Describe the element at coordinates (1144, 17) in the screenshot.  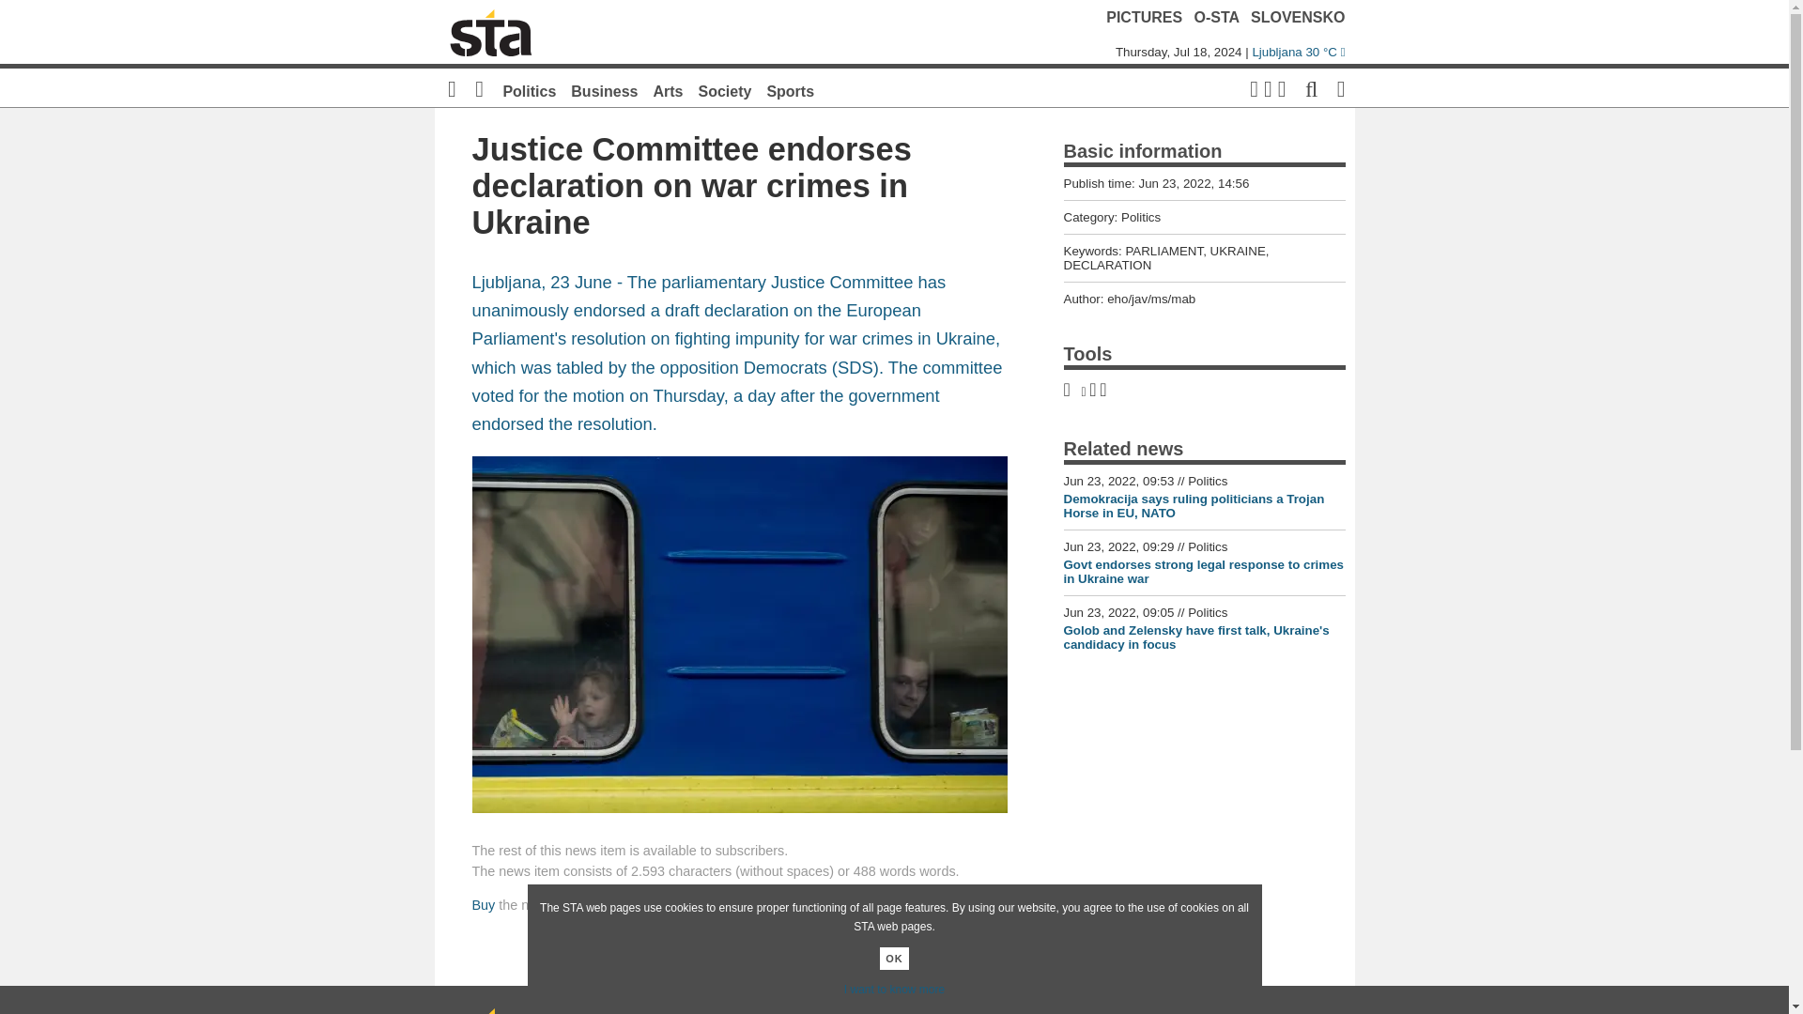
I see `PICTURES` at that location.